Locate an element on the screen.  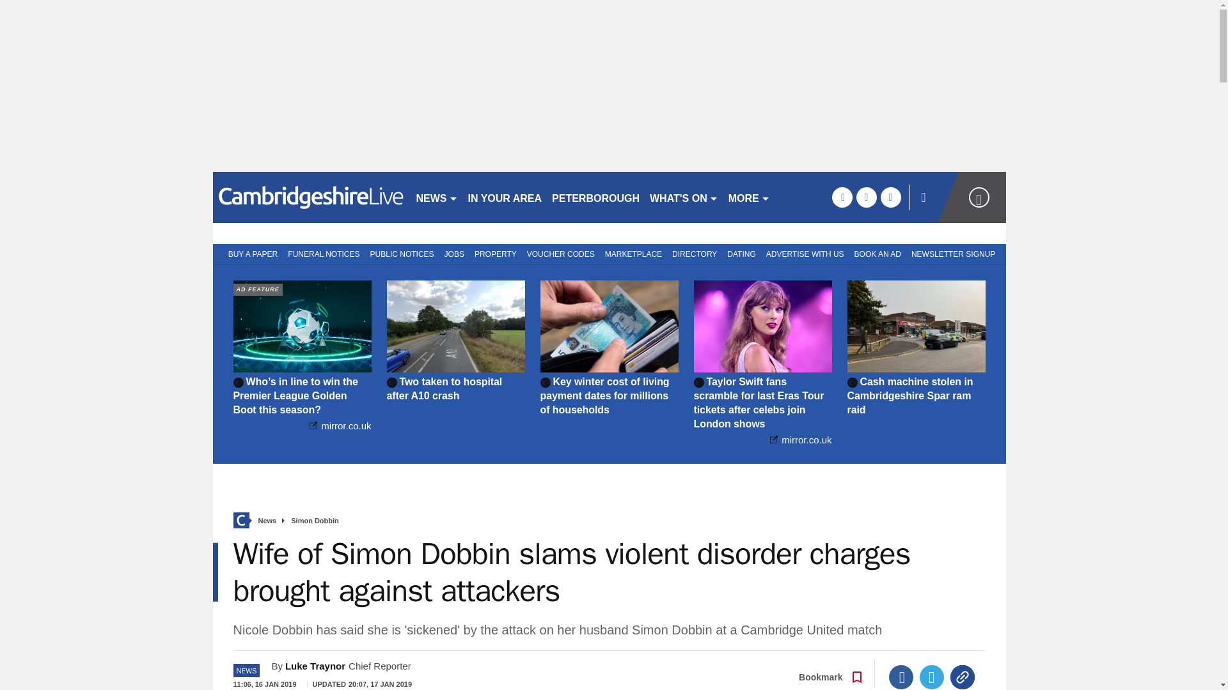
cambridgenews is located at coordinates (308, 197).